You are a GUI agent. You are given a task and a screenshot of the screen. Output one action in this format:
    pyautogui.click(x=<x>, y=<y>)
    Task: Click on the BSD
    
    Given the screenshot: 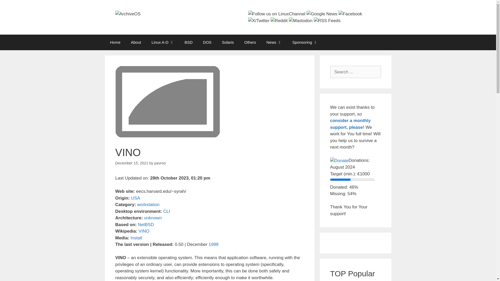 What is the action you would take?
    pyautogui.click(x=189, y=42)
    